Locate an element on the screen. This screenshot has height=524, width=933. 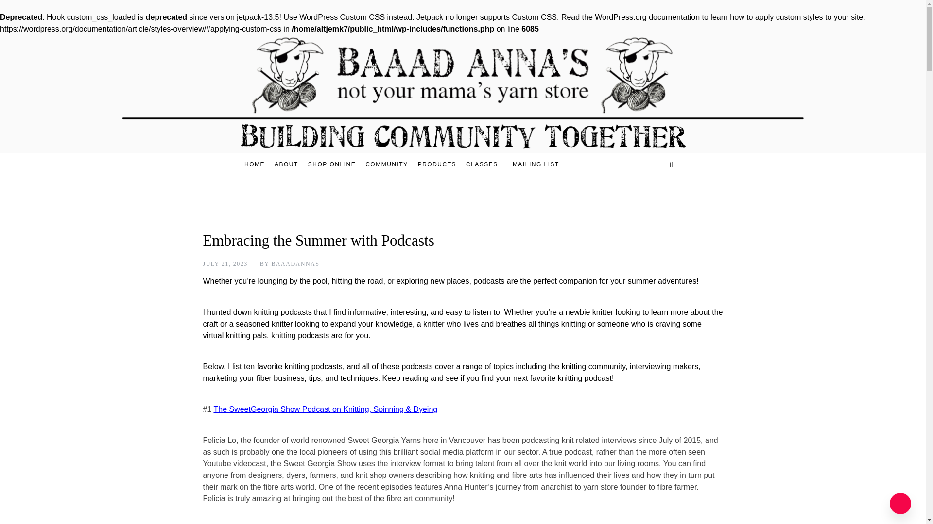
MAILING LIST is located at coordinates (531, 164).